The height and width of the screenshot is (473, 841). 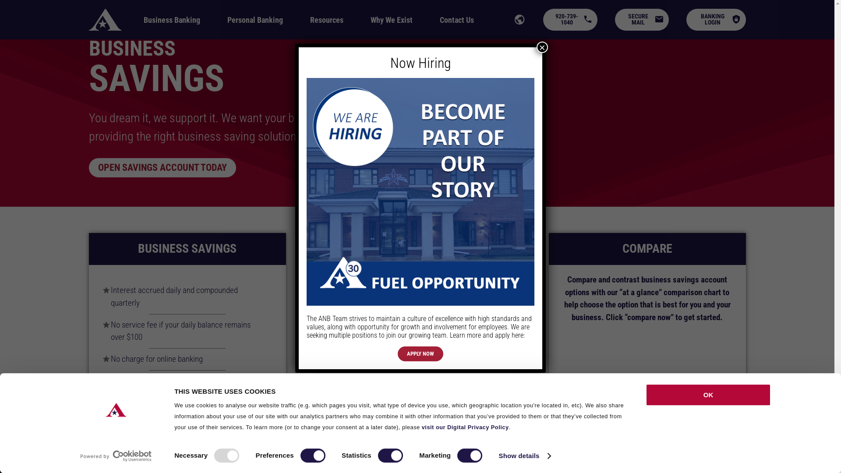 What do you see at coordinates (457, 20) in the screenshot?
I see `Contact Us` at bounding box center [457, 20].